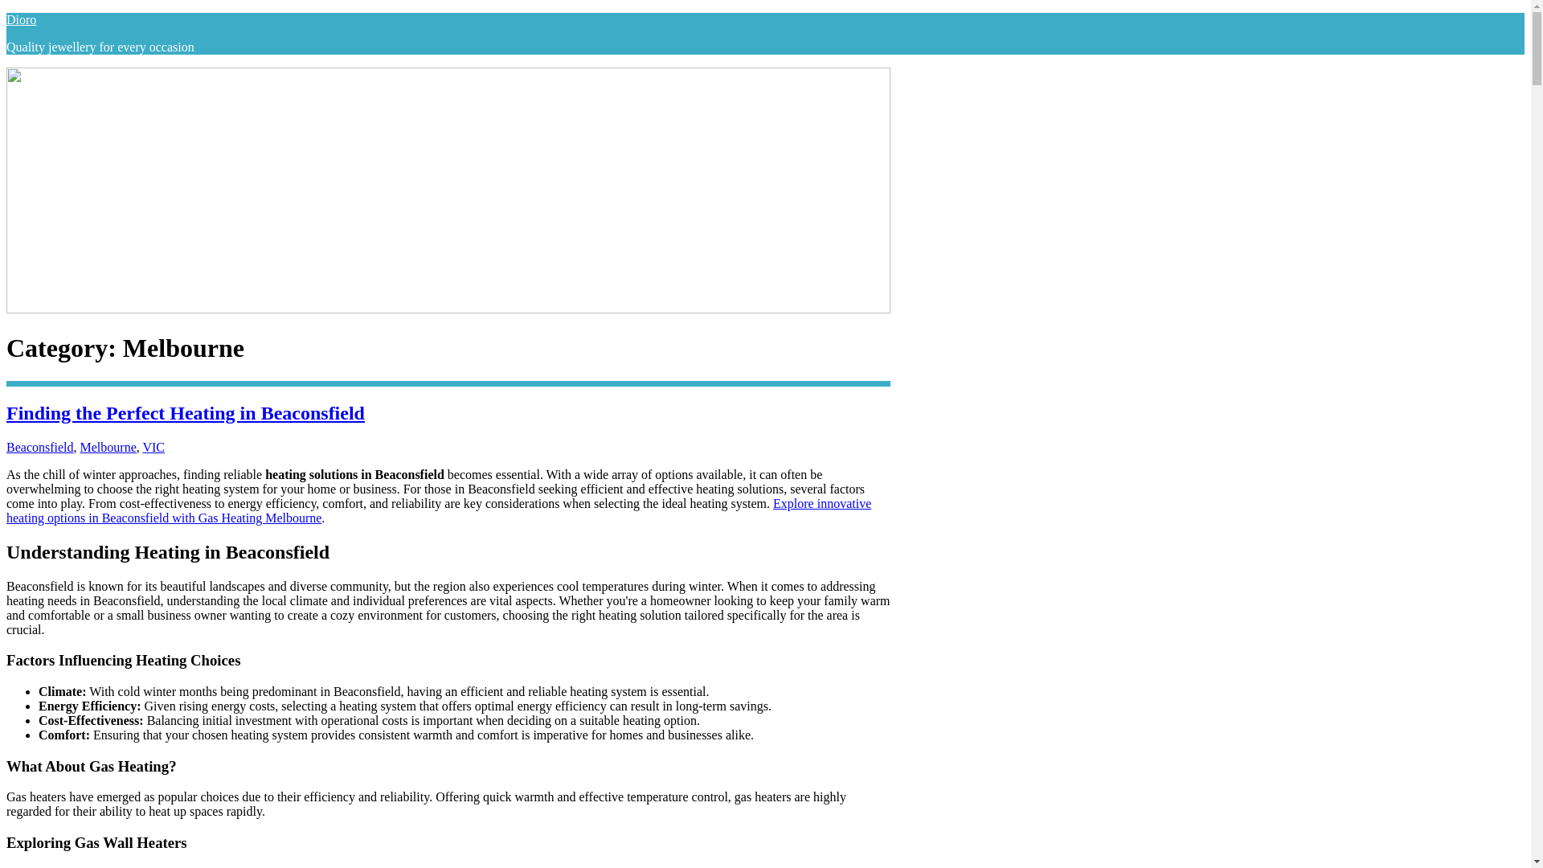  What do you see at coordinates (40, 447) in the screenshot?
I see `Beaconsfield` at bounding box center [40, 447].